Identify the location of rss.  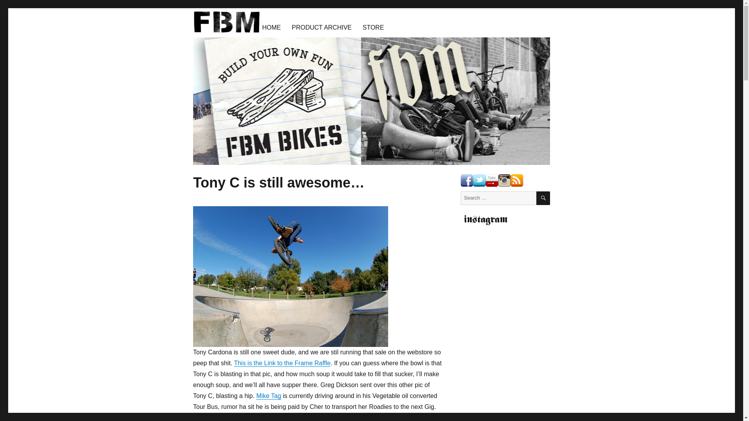
(516, 180).